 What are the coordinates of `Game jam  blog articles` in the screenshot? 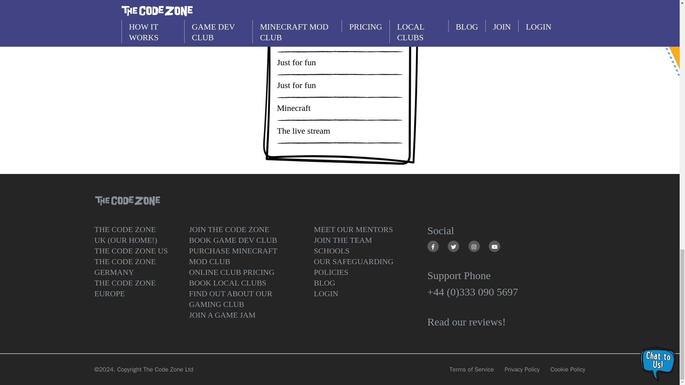 It's located at (294, 16).